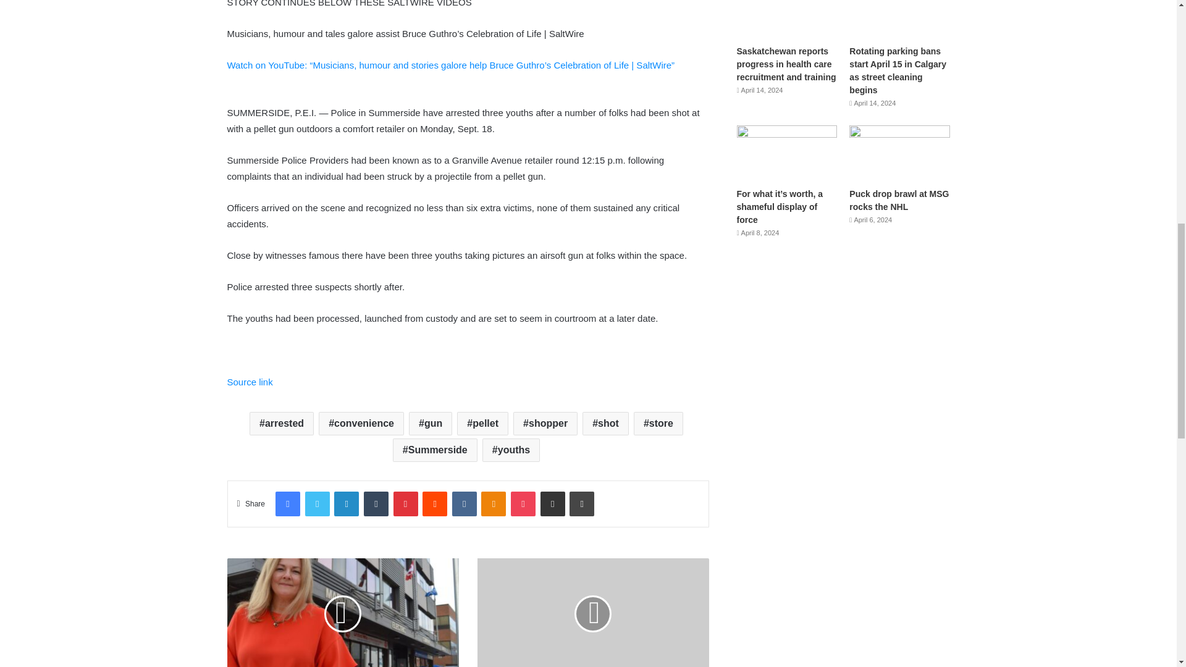  I want to click on arrested, so click(282, 424).